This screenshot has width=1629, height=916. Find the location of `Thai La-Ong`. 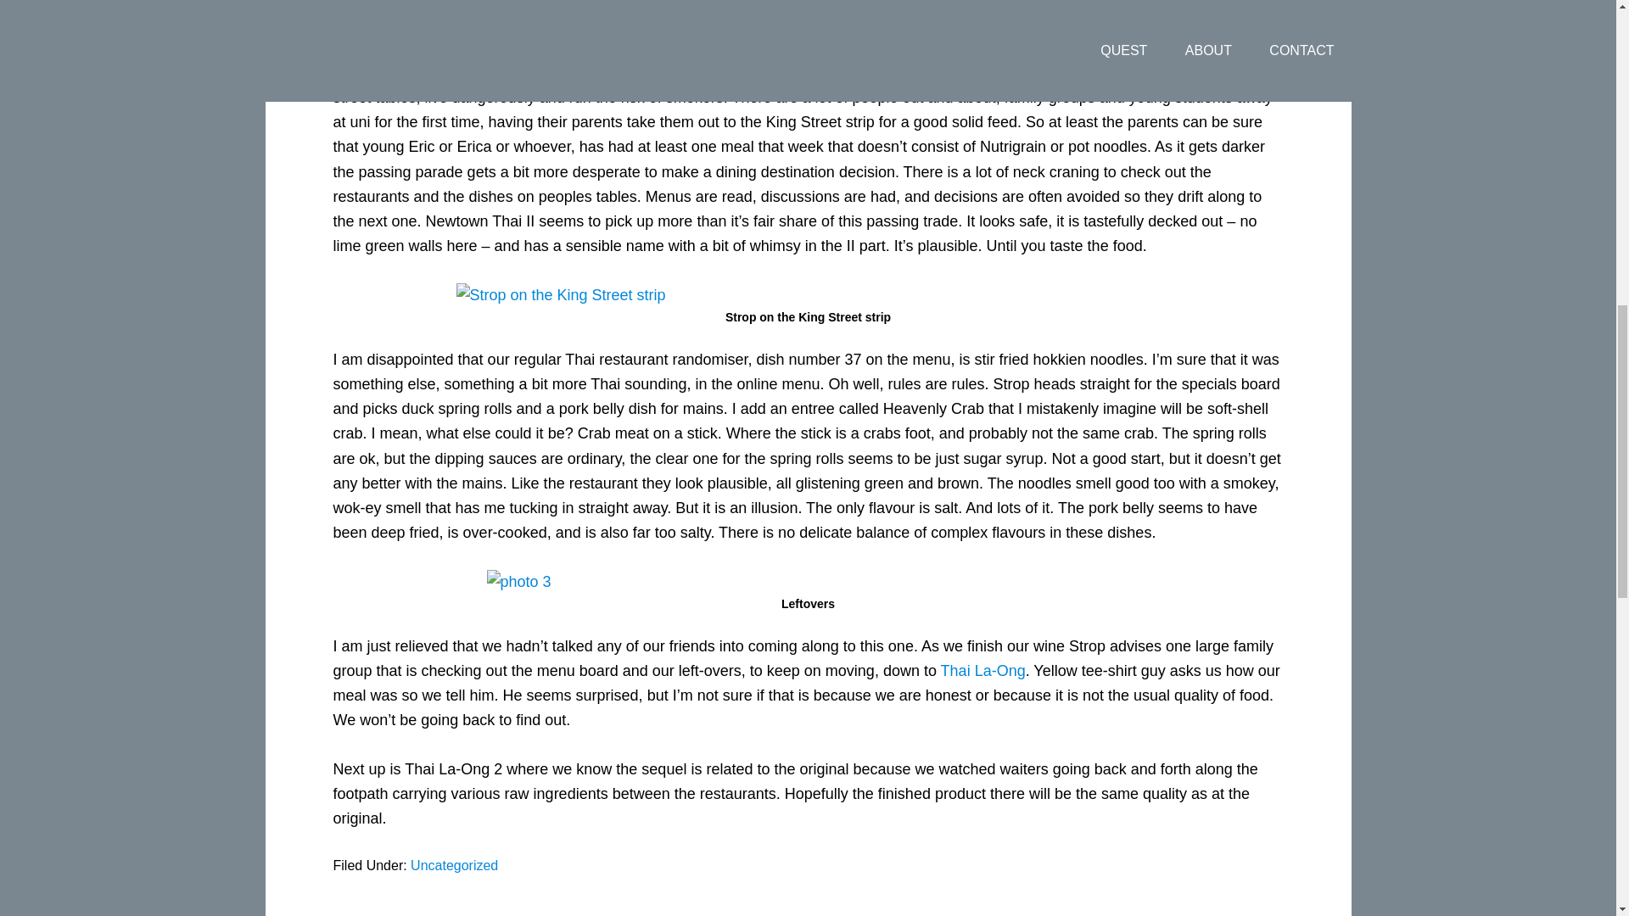

Thai La-Ong is located at coordinates (983, 670).